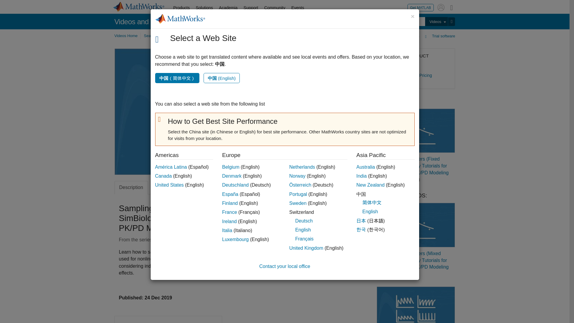 The height and width of the screenshot is (323, 574). I want to click on Sign In to Your MathWorks Account, so click(441, 7).